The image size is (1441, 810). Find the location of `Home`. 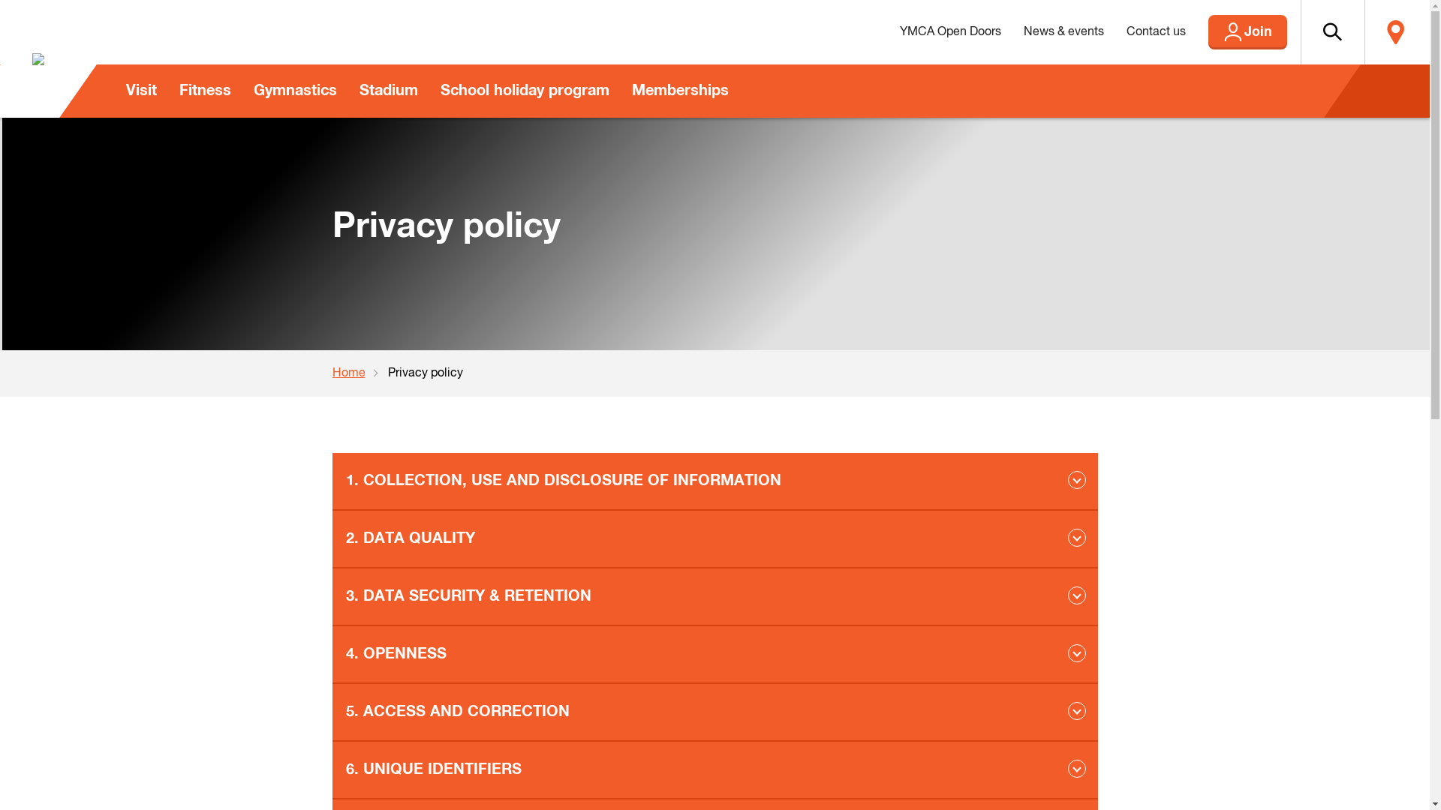

Home is located at coordinates (359, 373).